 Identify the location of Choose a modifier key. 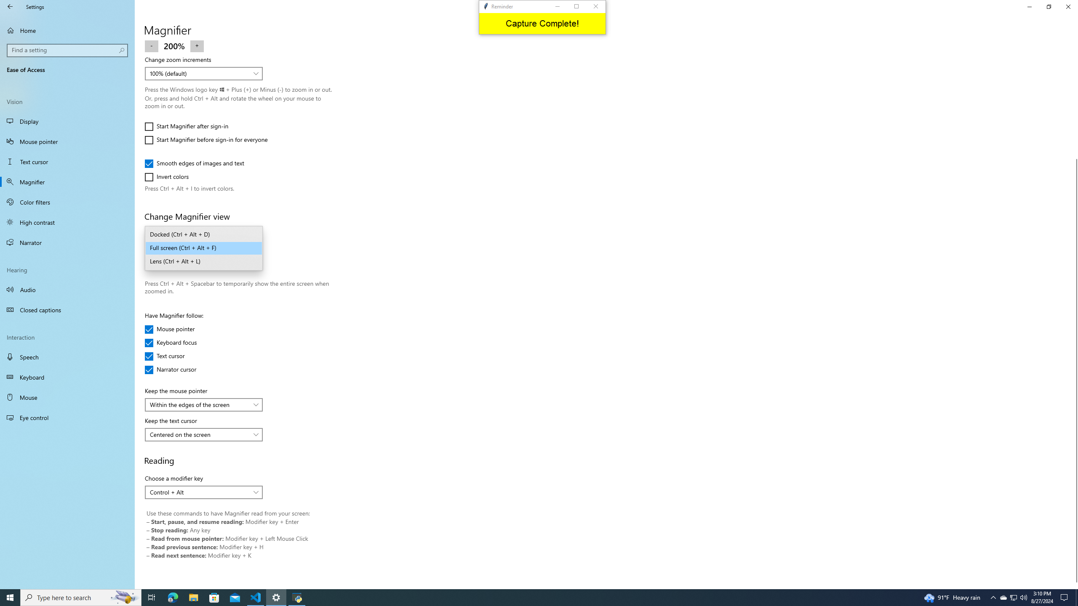
(204, 492).